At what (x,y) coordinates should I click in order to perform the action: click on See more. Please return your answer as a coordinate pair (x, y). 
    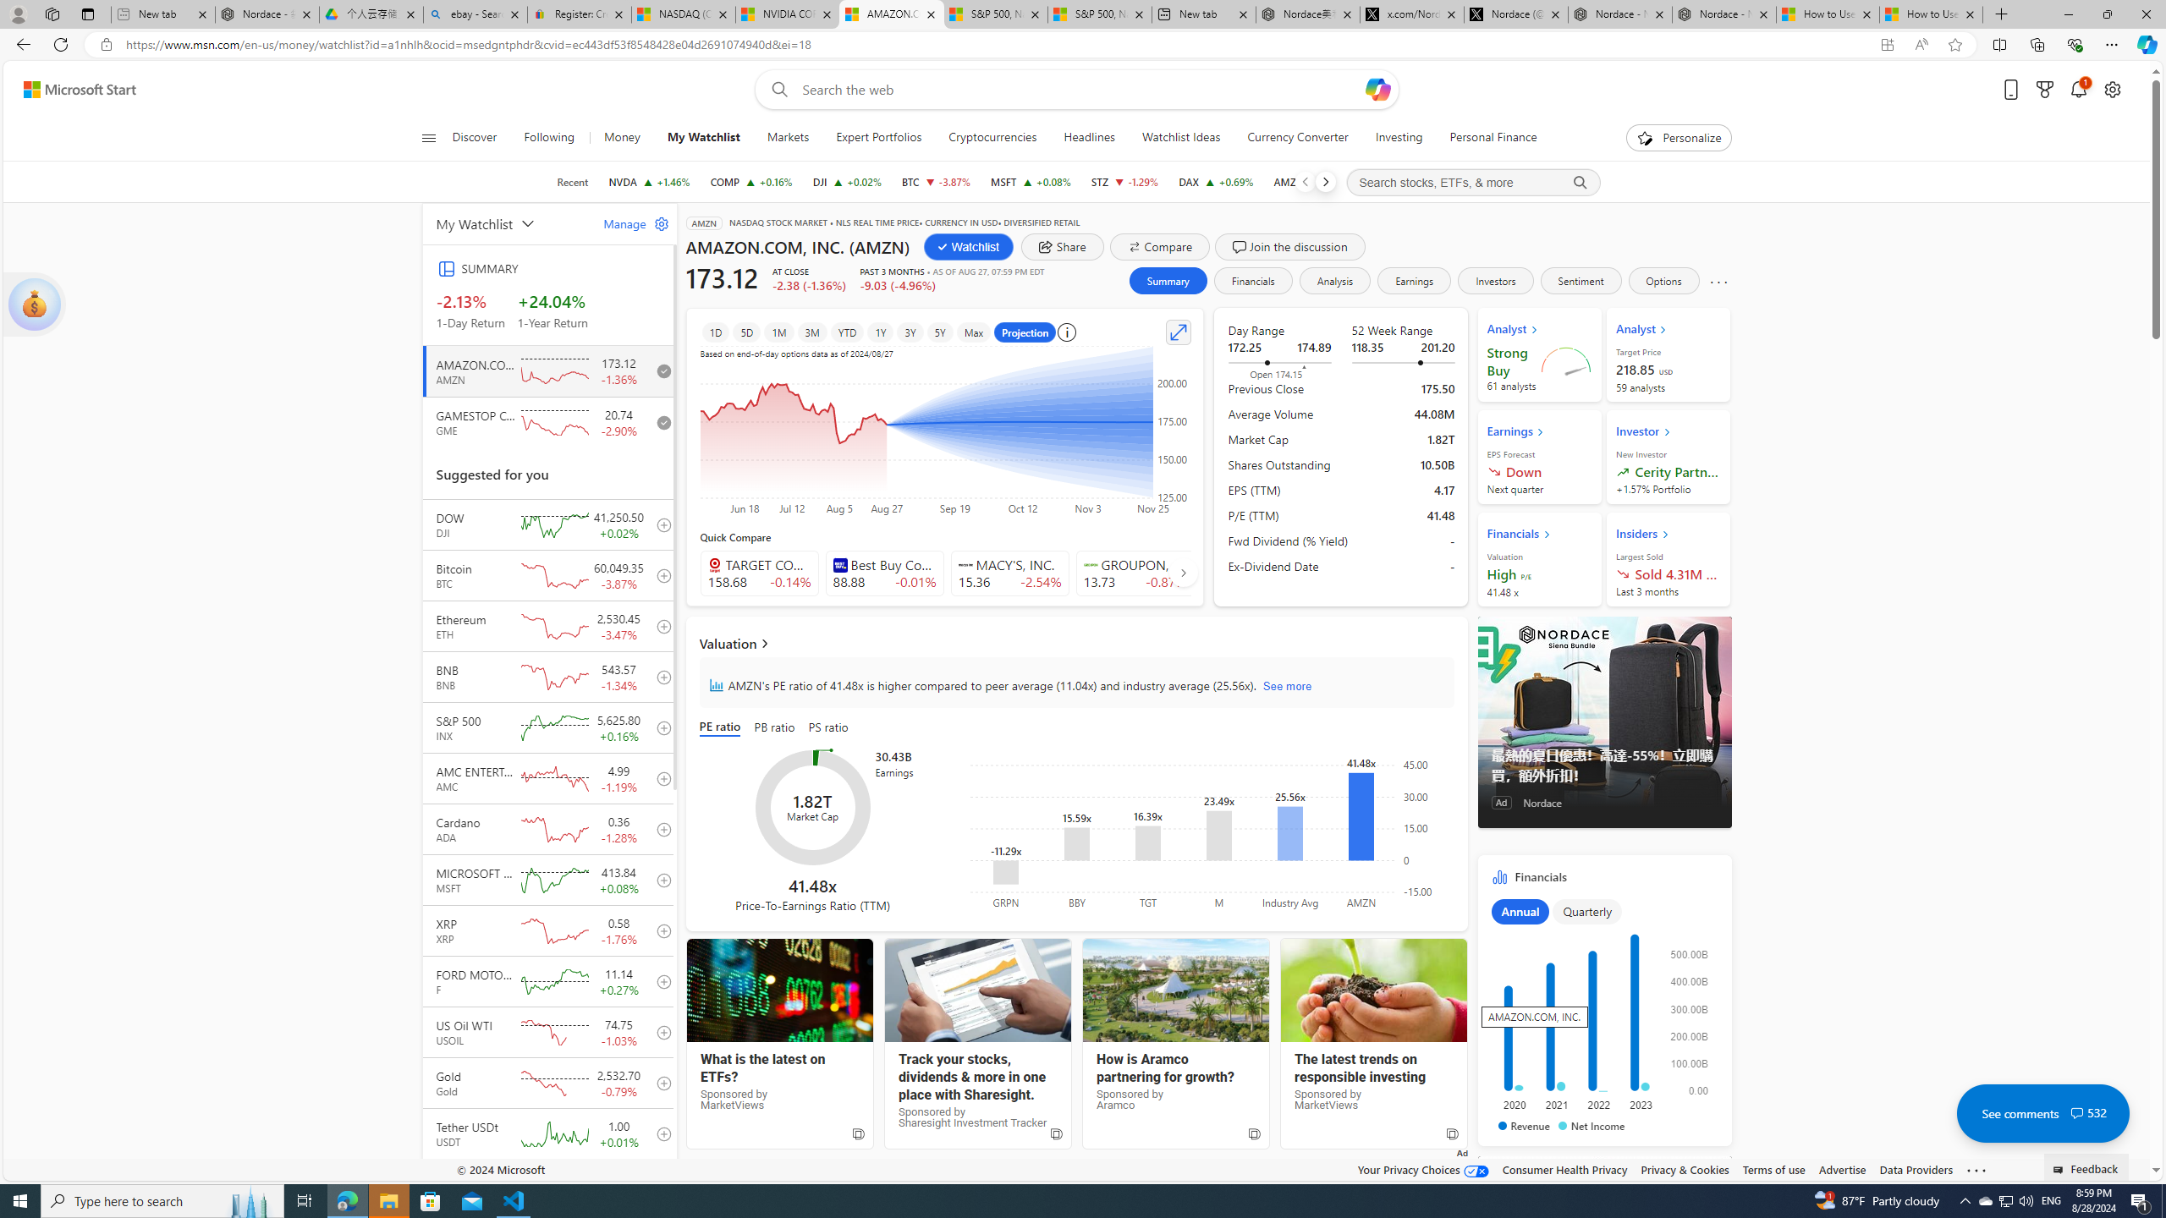
    Looking at the image, I should click on (1976, 1171).